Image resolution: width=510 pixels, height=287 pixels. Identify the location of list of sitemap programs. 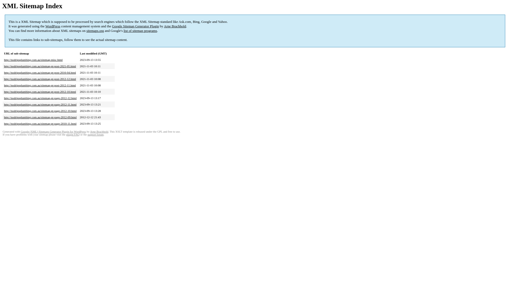
(140, 31).